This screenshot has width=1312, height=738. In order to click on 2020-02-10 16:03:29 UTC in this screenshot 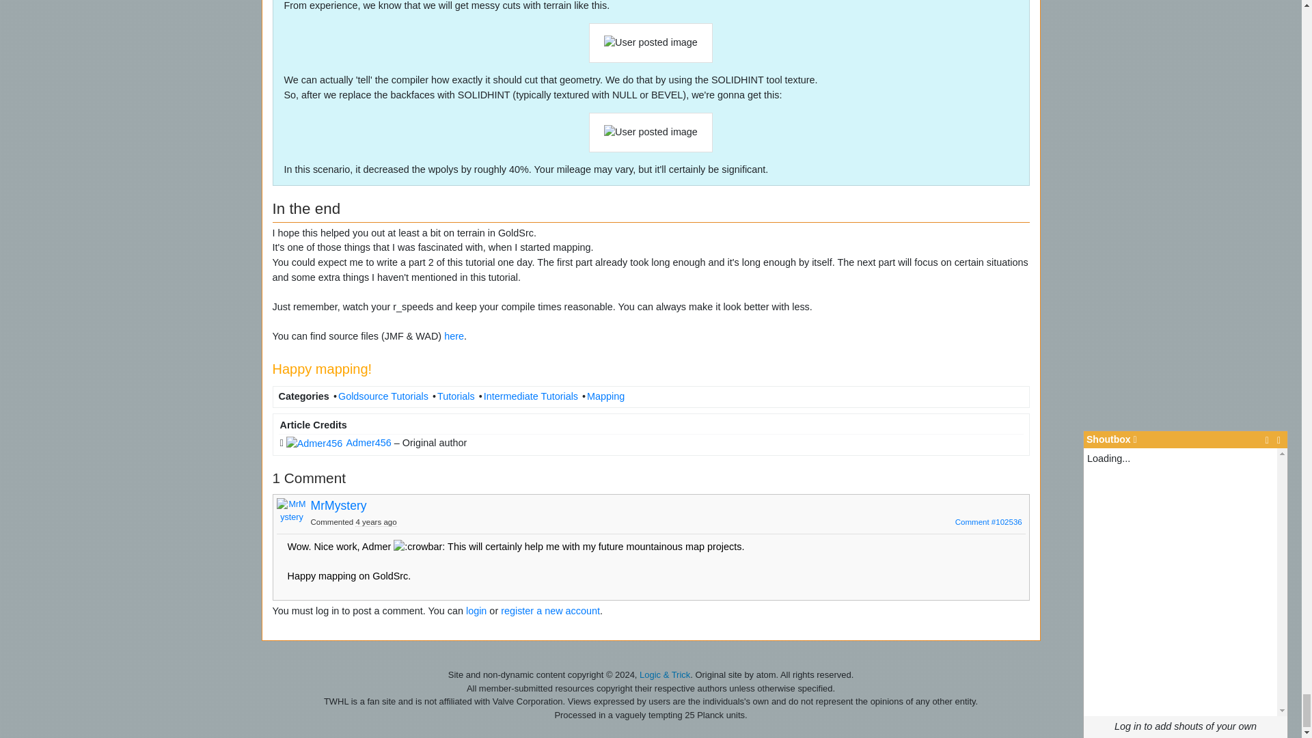, I will do `click(376, 522)`.